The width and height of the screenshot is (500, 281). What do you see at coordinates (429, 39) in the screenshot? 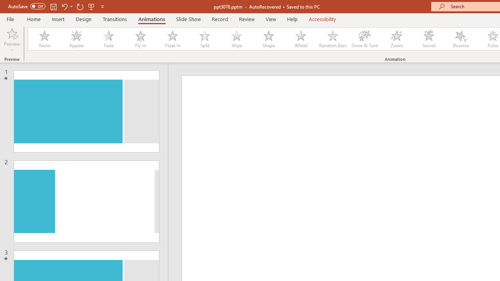
I see `Swivel` at bounding box center [429, 39].